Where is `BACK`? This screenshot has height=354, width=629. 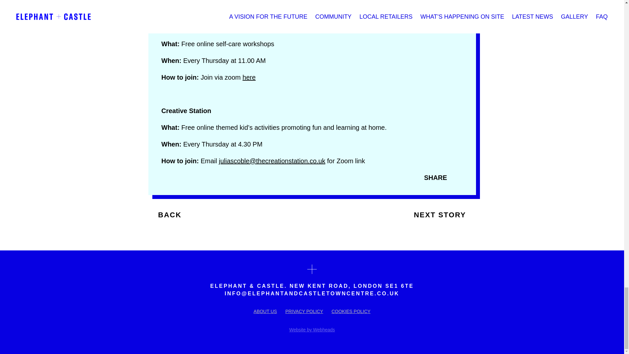 BACK is located at coordinates (164, 215).